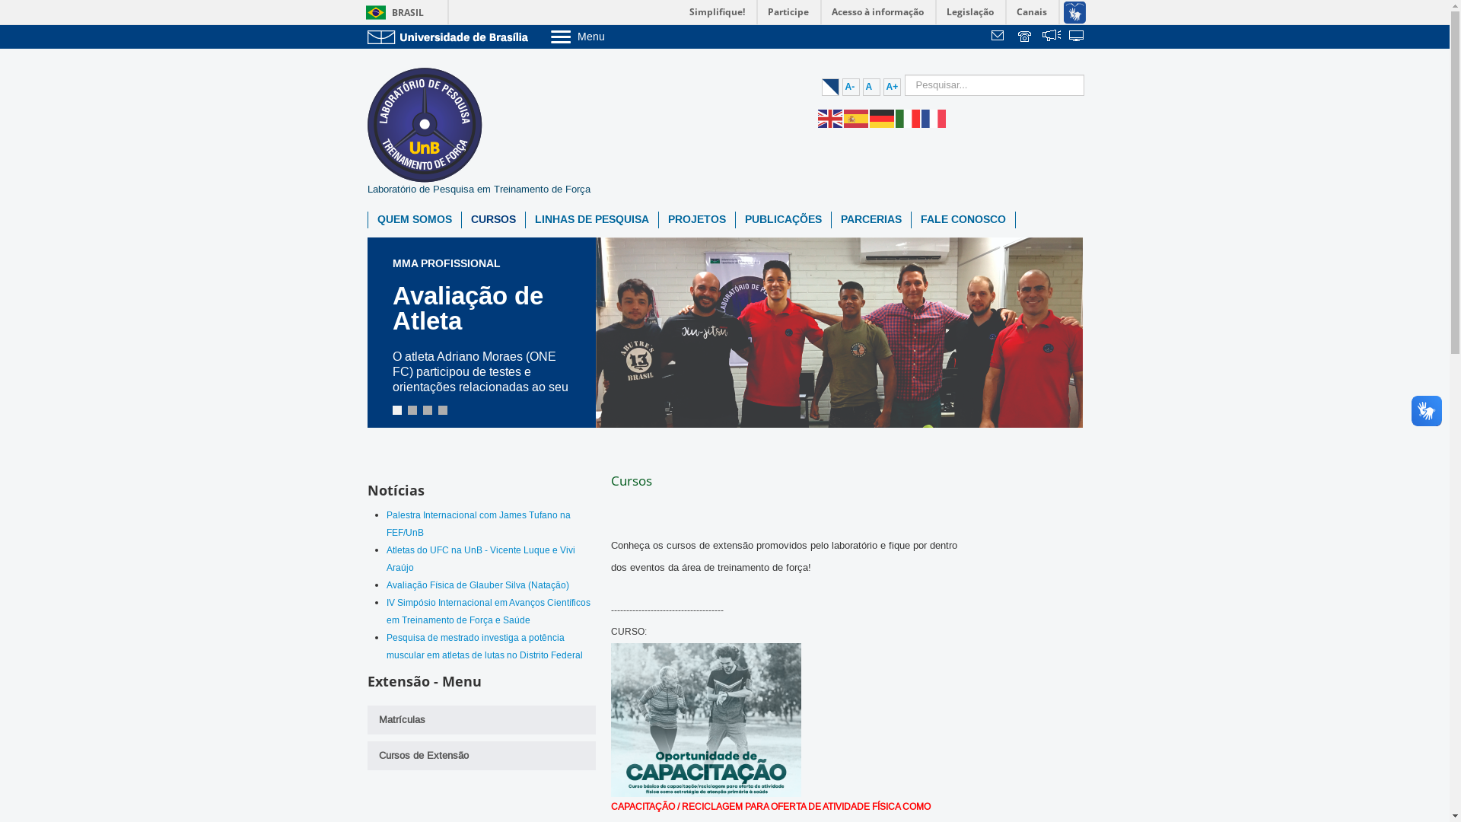 This screenshot has height=822, width=1461. I want to click on A+, so click(892, 87).